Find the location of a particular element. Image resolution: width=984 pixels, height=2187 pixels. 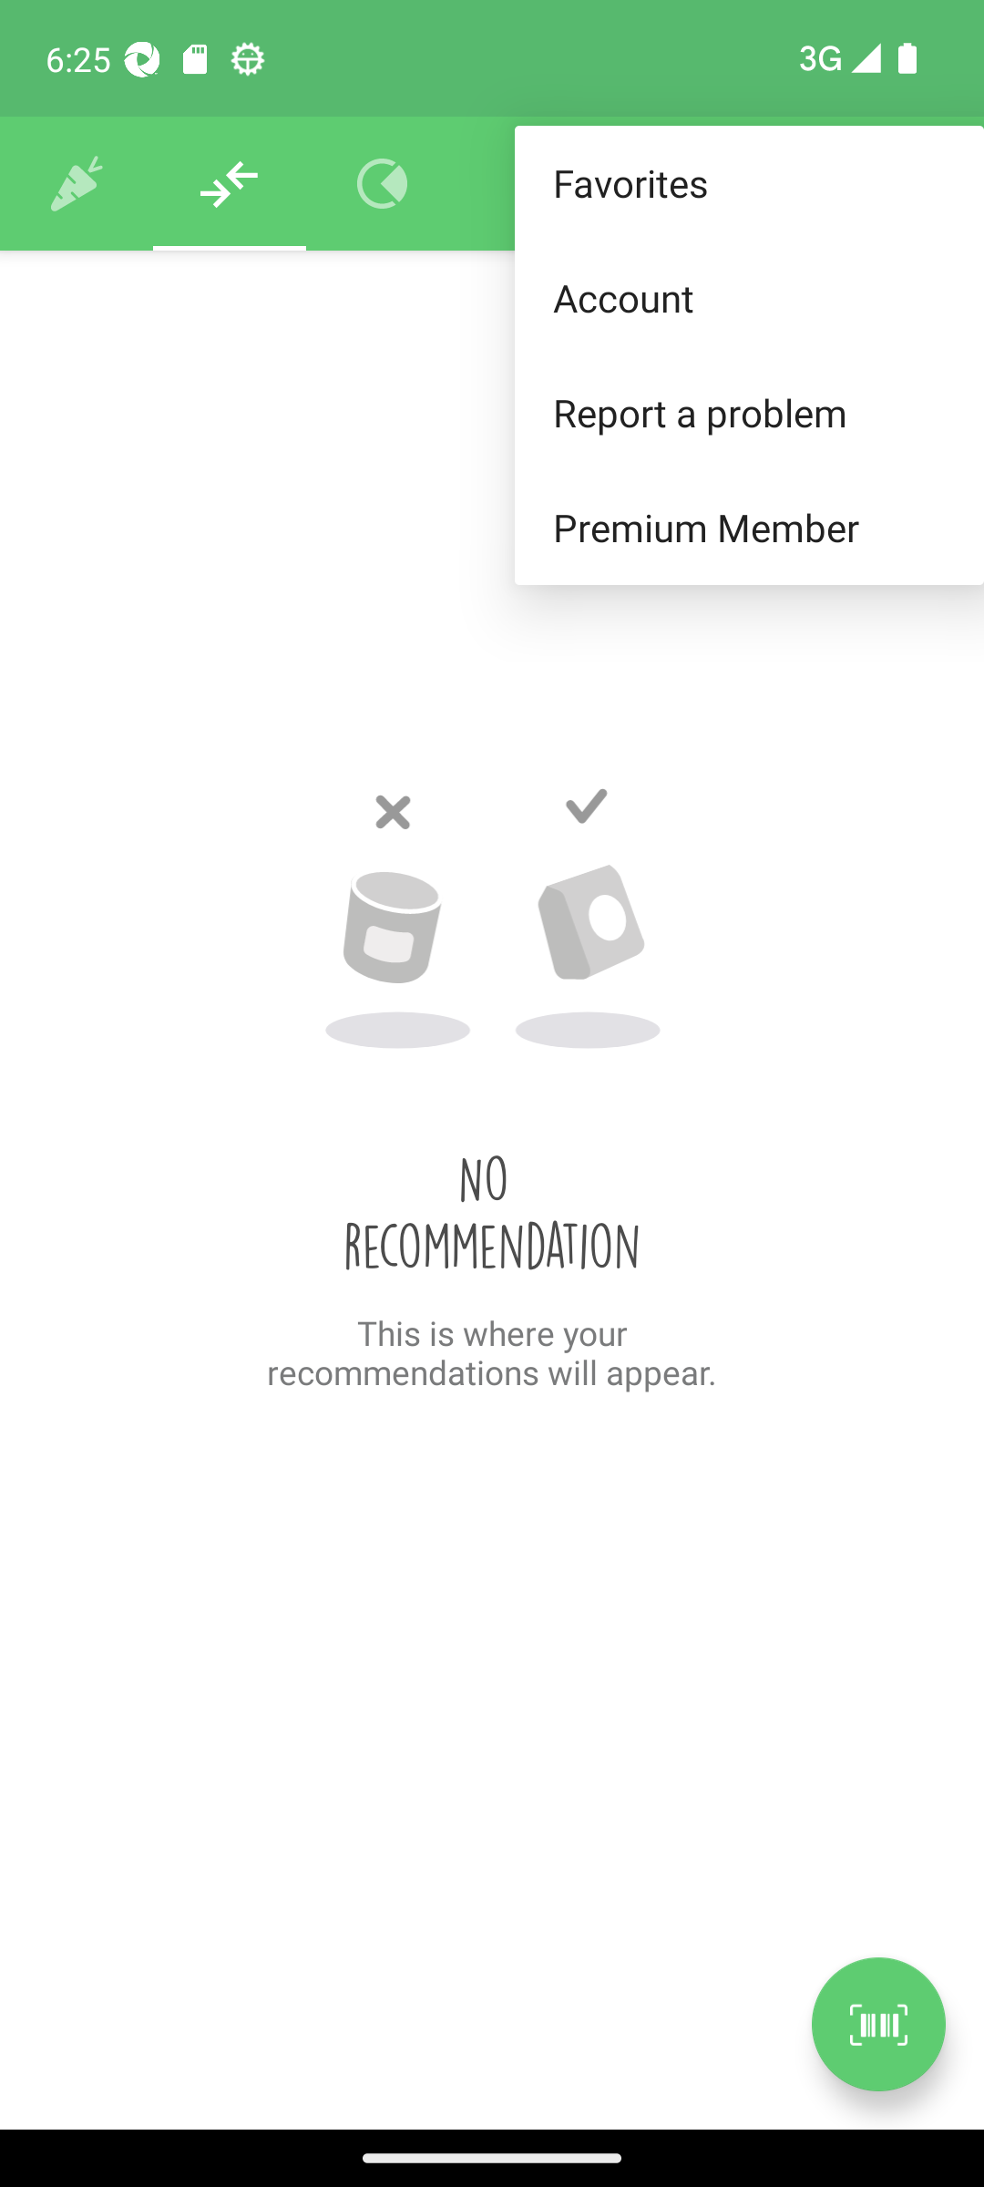

Premium Member is located at coordinates (749, 529).